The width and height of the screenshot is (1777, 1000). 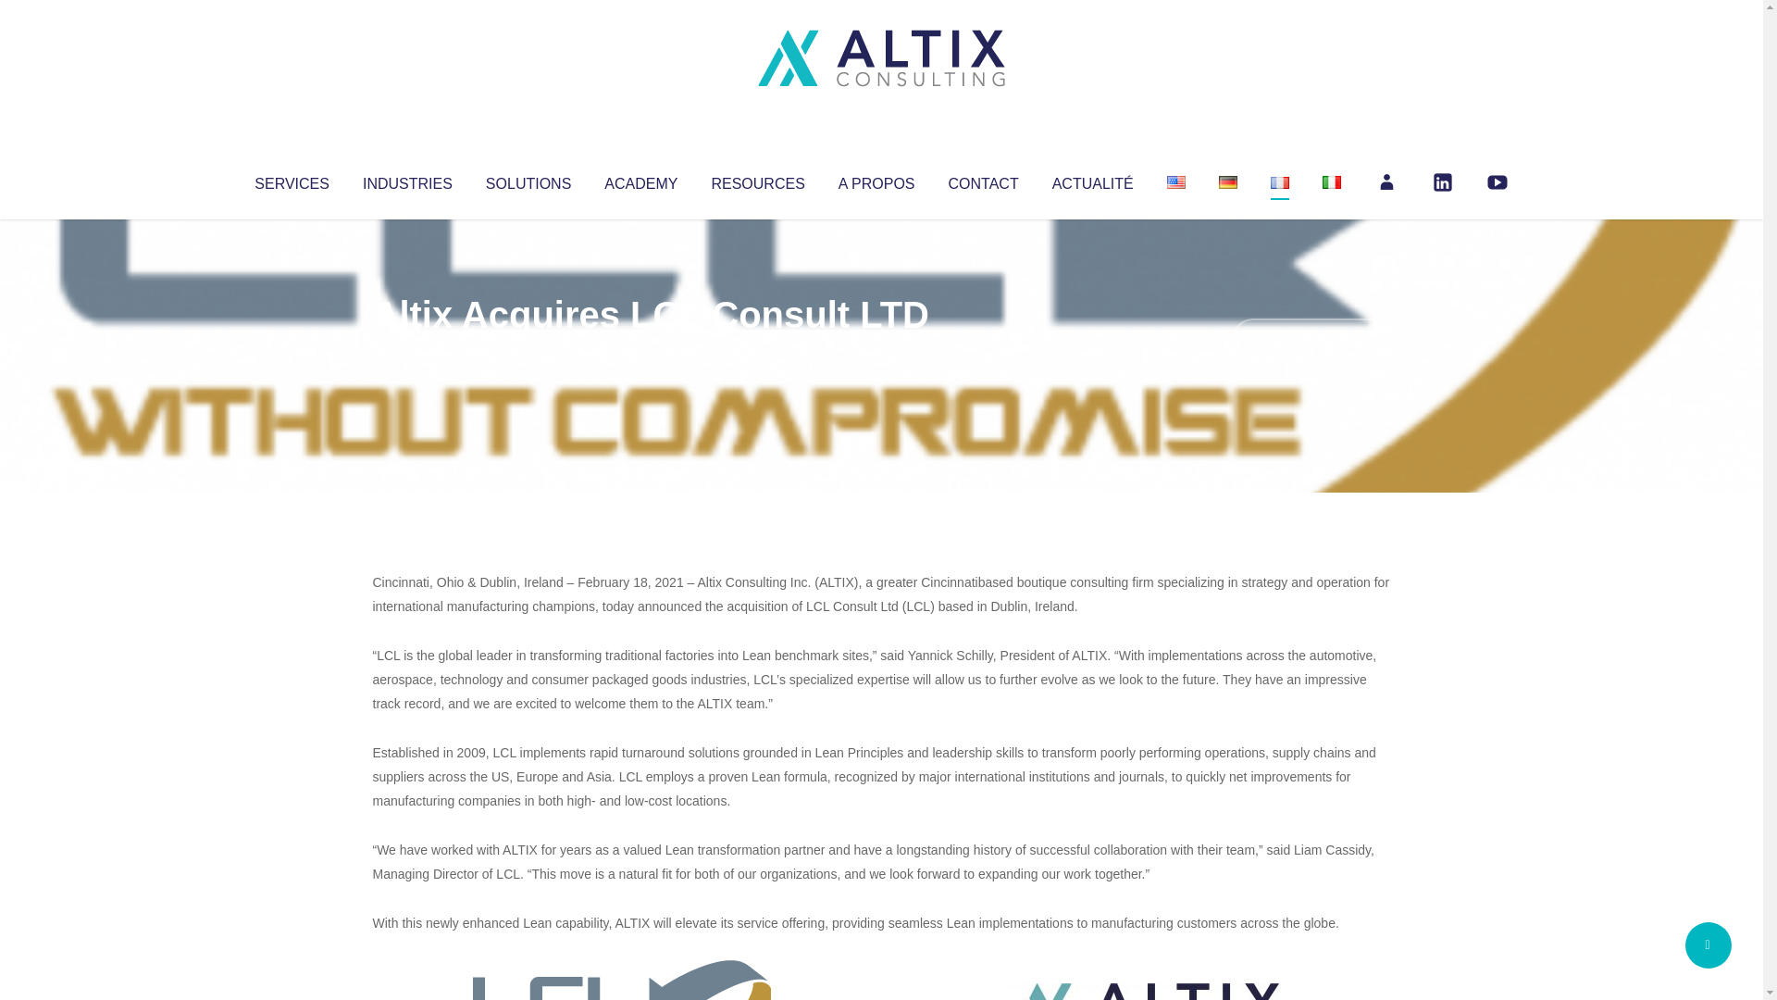 What do you see at coordinates (407, 352) in the screenshot?
I see `Altix` at bounding box center [407, 352].